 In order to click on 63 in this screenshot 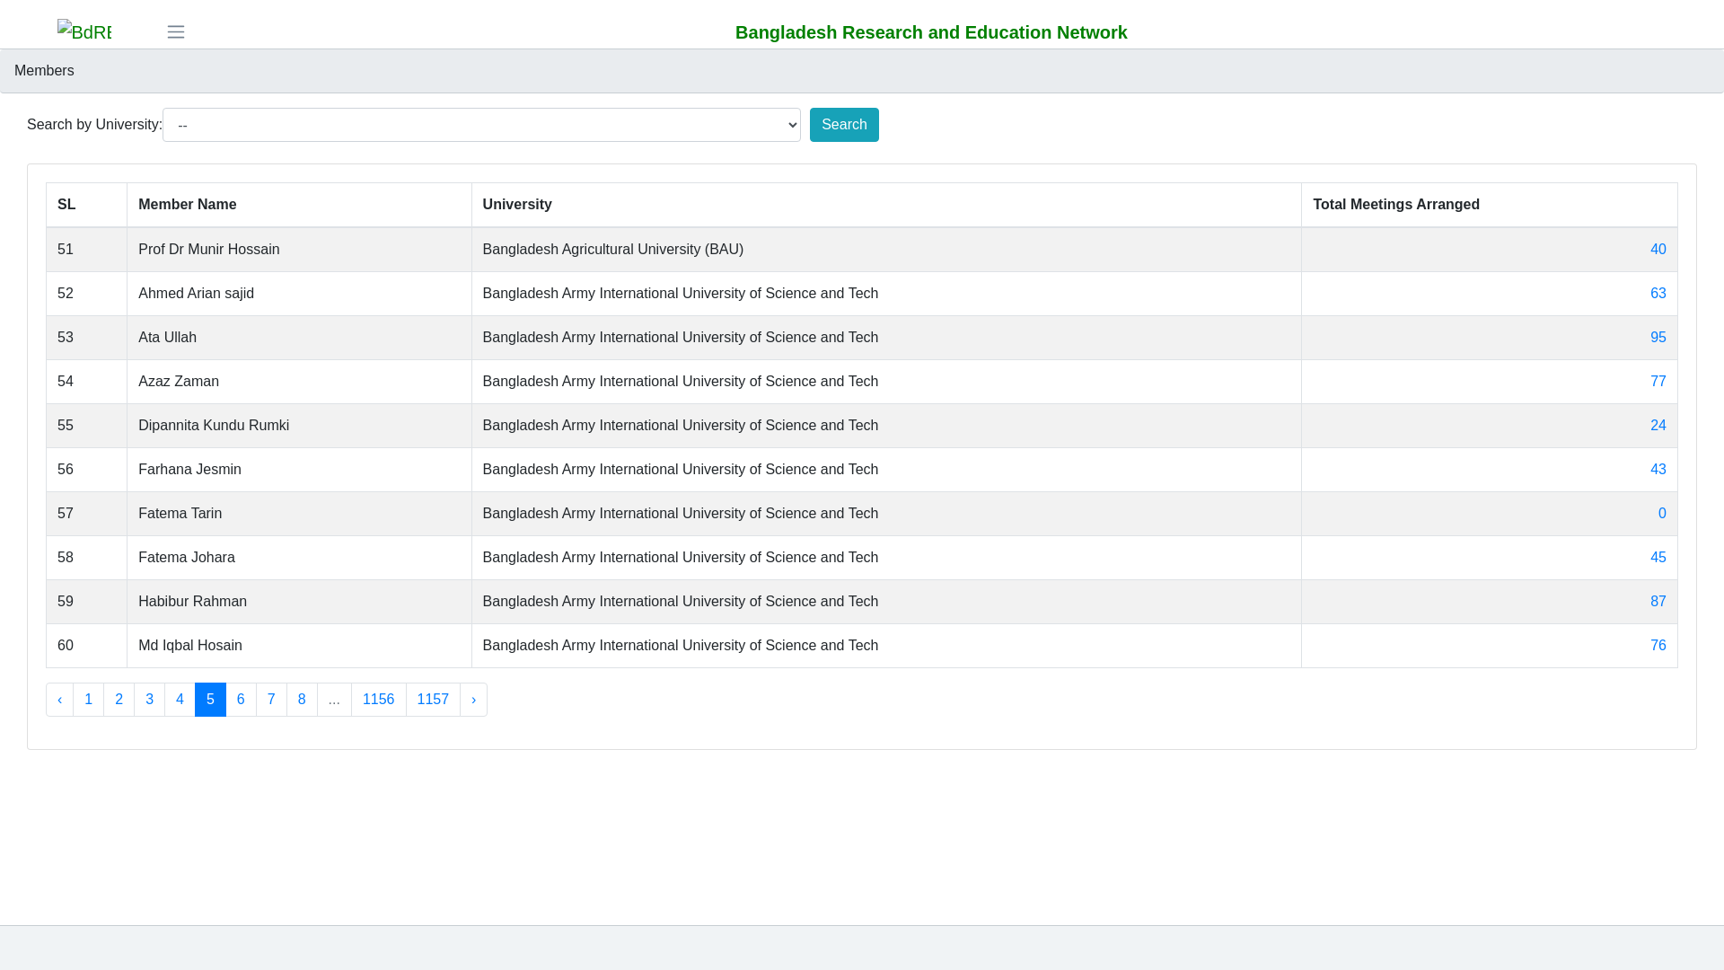, I will do `click(1658, 293)`.